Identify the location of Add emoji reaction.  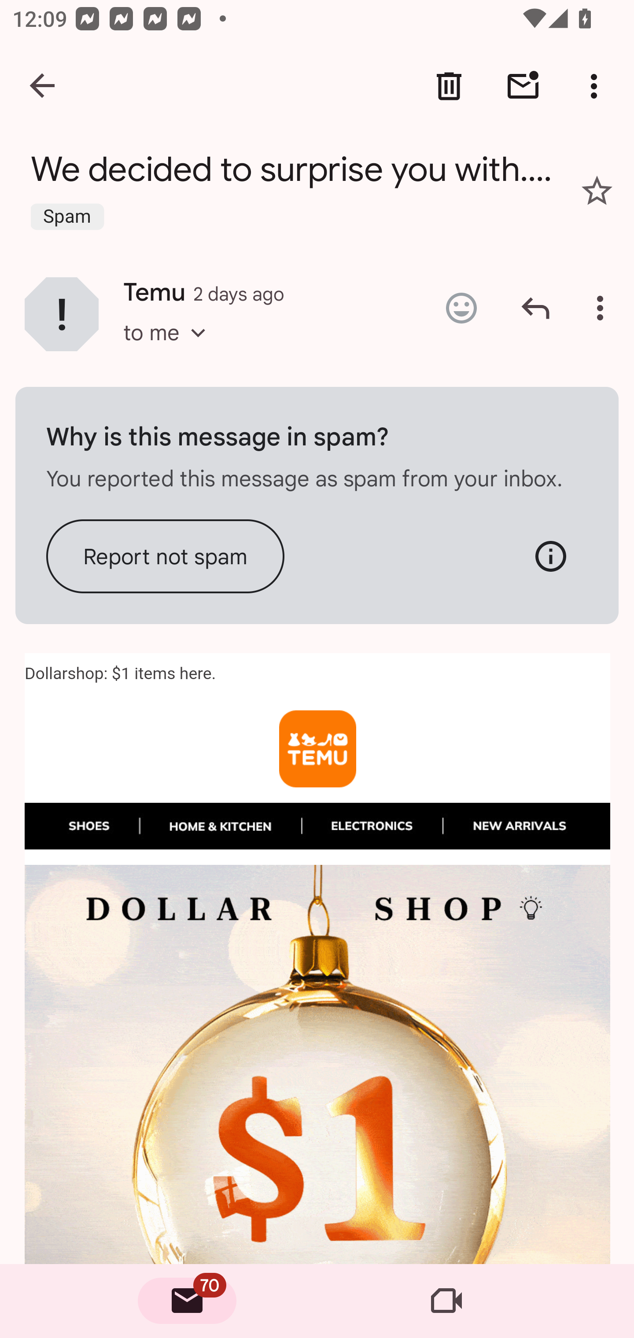
(461, 308).